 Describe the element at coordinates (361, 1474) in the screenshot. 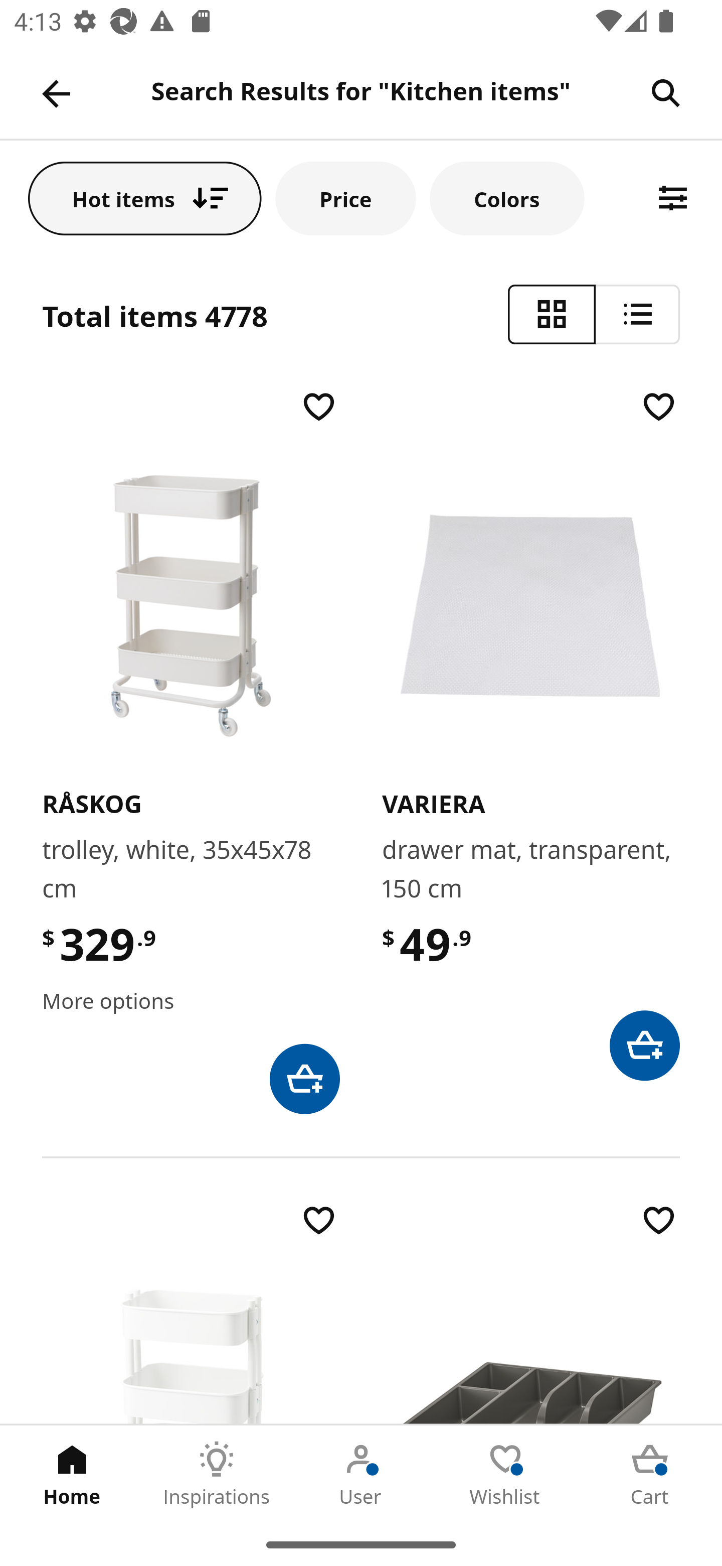

I see `User
Tab 3 of 5` at that location.